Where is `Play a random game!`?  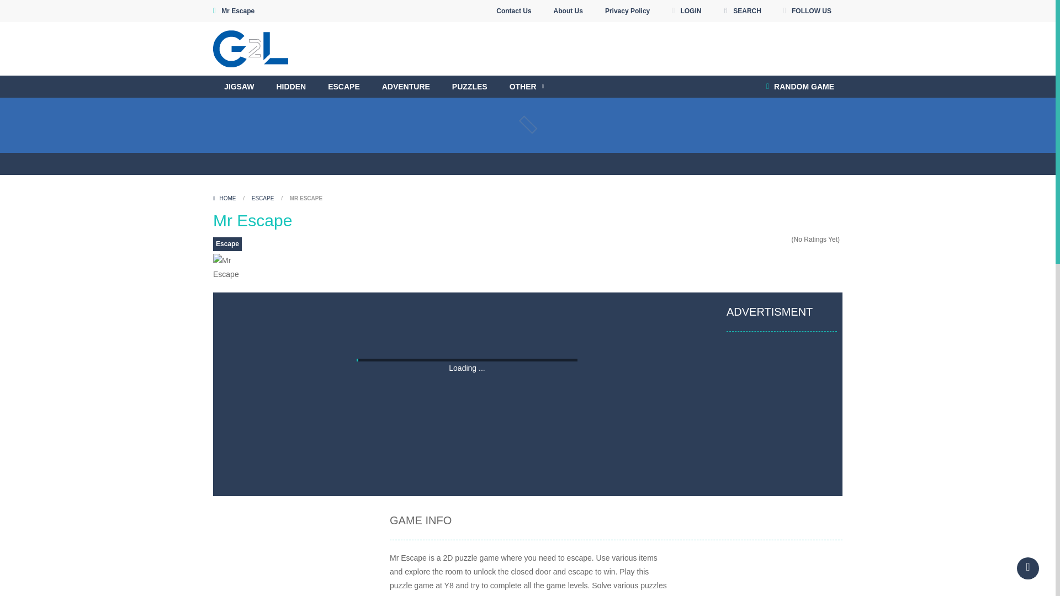 Play a random game! is located at coordinates (800, 87).